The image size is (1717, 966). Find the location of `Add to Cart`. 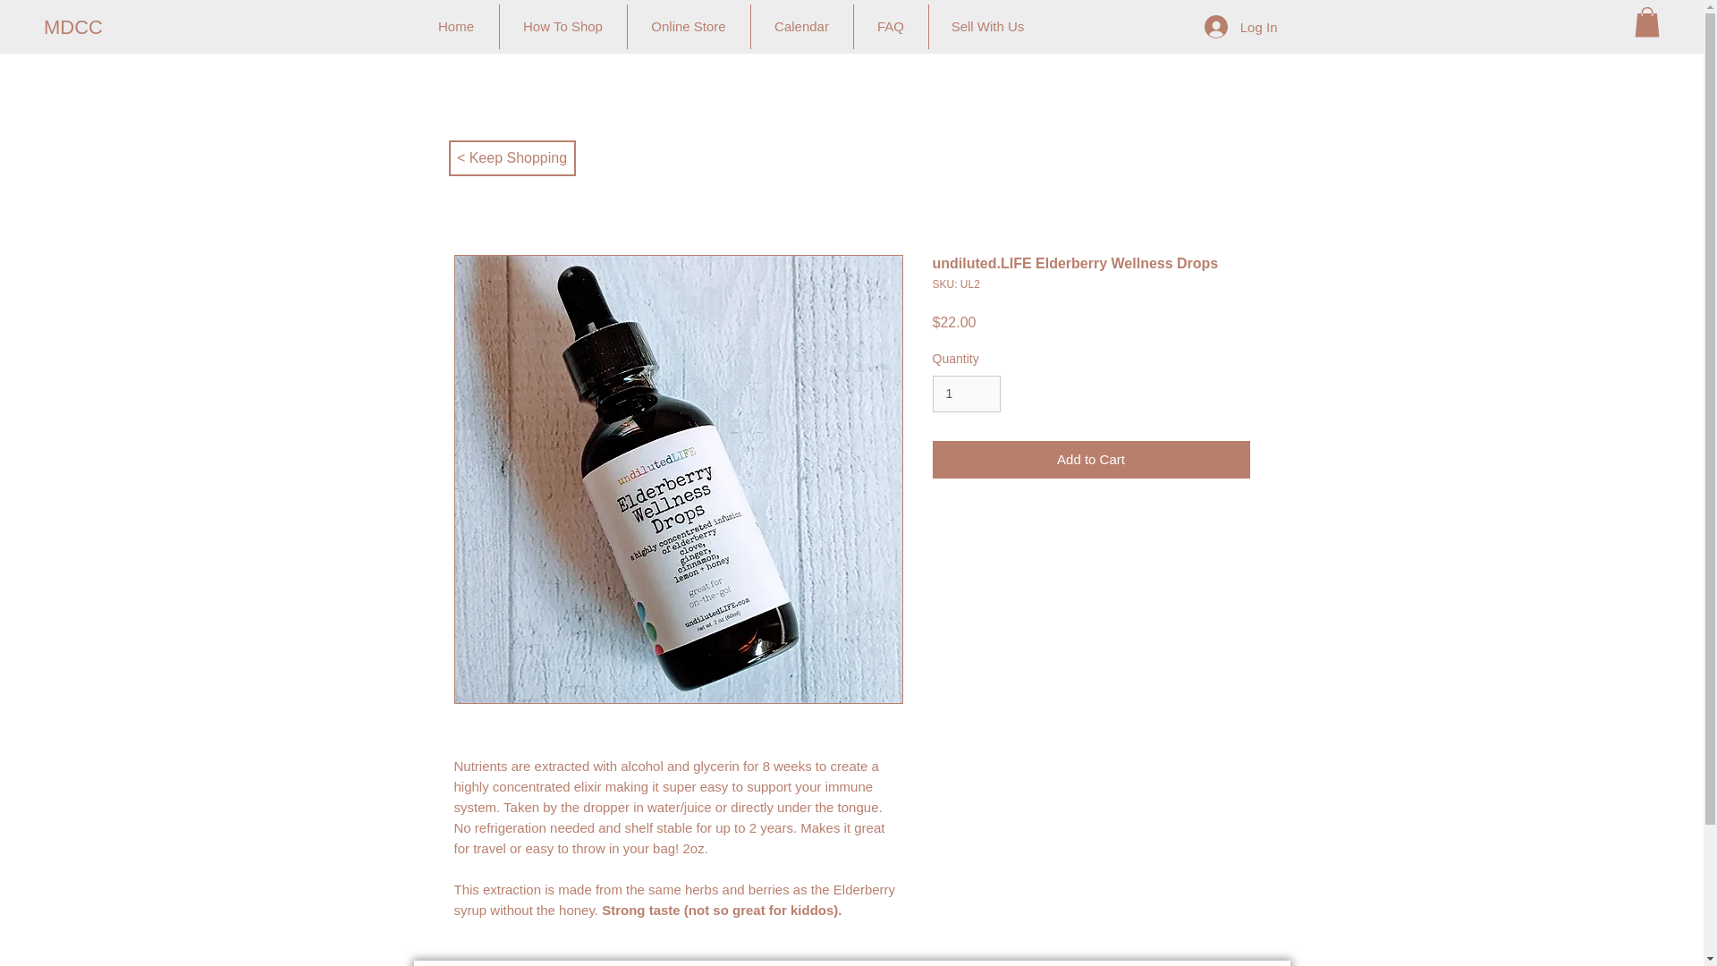

Add to Cart is located at coordinates (1091, 460).